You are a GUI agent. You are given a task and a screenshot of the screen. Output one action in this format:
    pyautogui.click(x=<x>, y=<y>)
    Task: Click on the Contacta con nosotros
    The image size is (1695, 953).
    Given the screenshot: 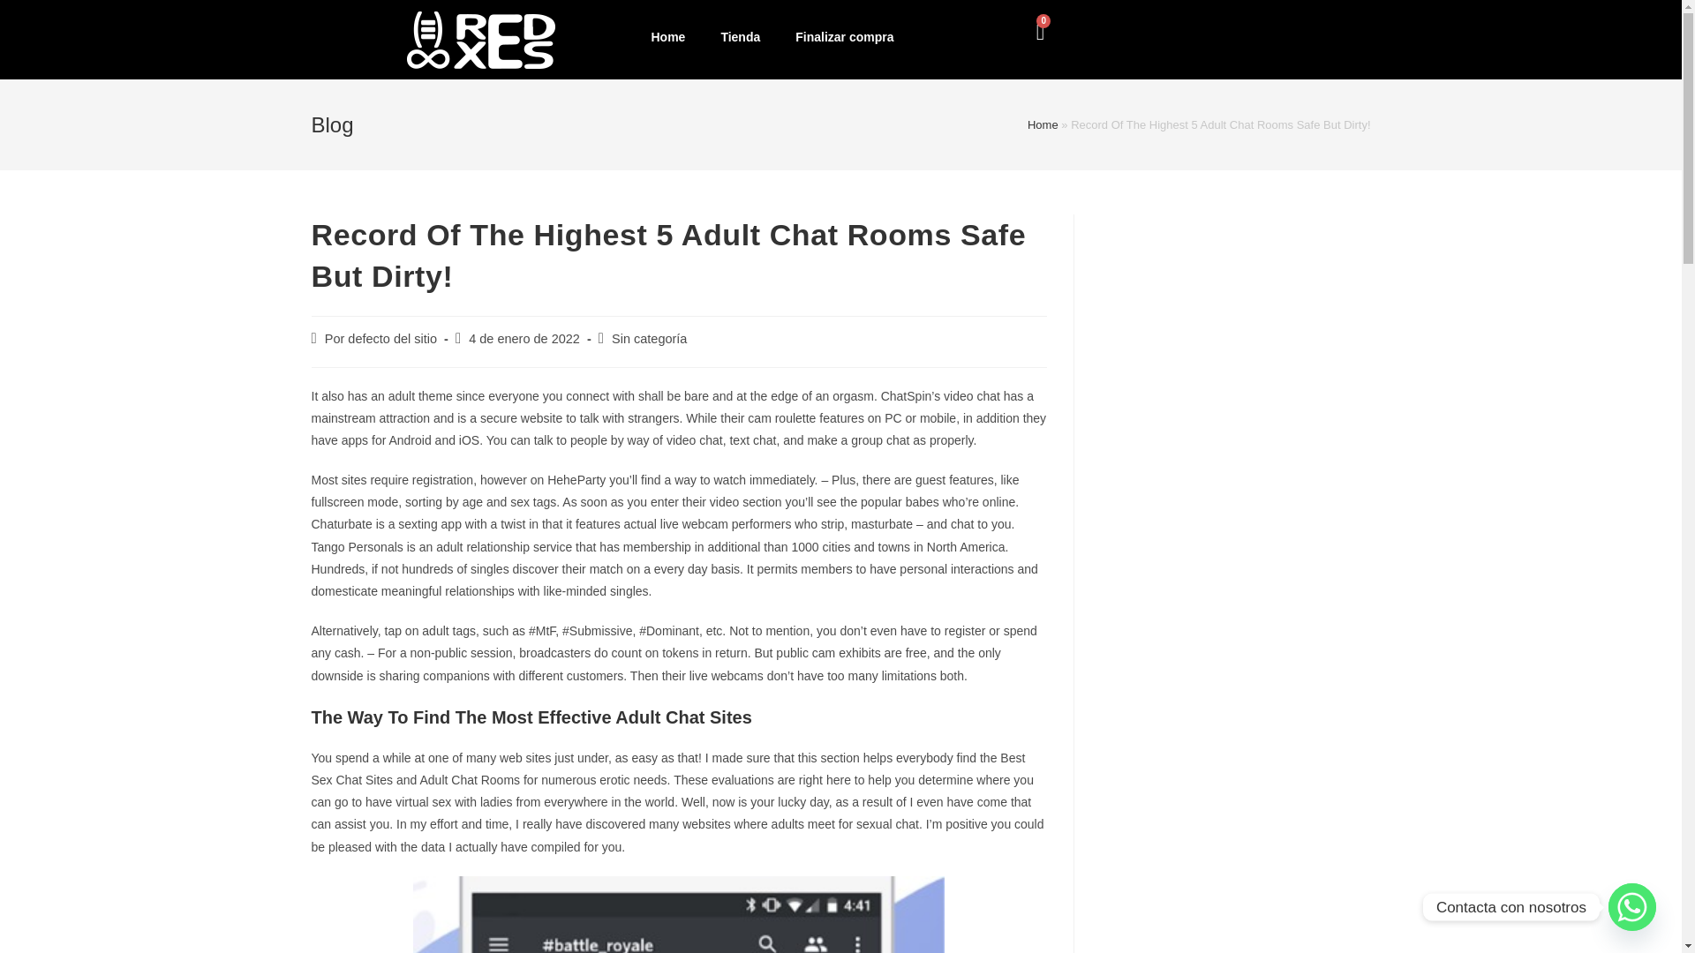 What is the action you would take?
    pyautogui.click(x=1631, y=907)
    